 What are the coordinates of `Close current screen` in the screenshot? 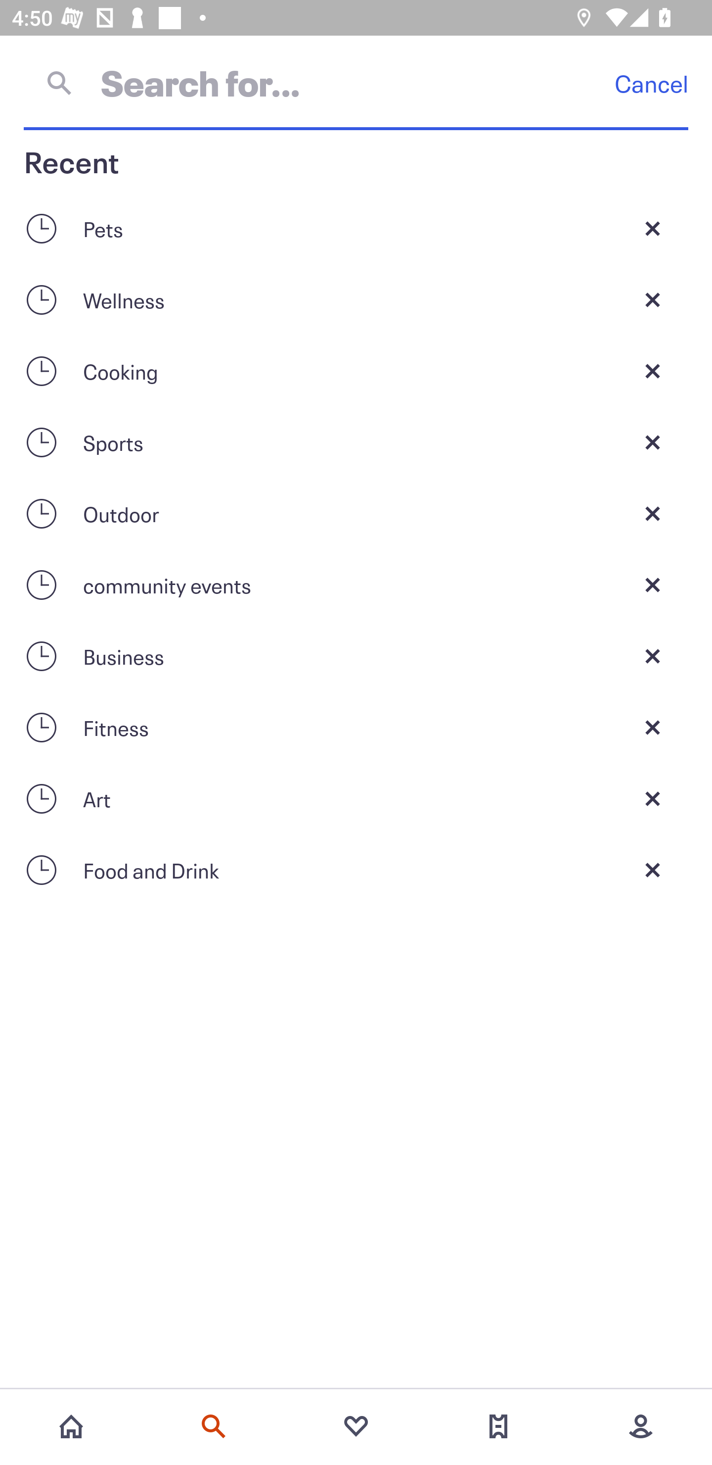 It's located at (653, 371).